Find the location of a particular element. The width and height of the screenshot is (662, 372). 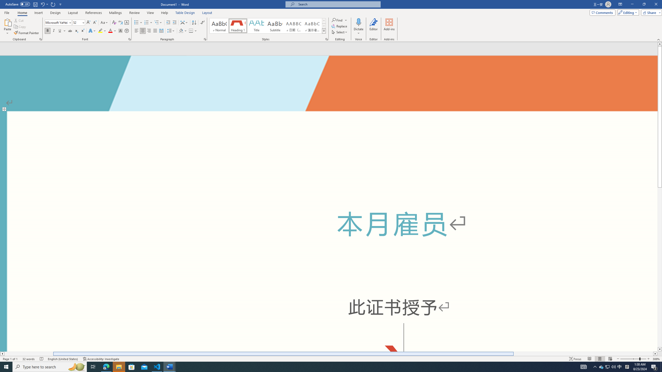

Subscript is located at coordinates (77, 31).